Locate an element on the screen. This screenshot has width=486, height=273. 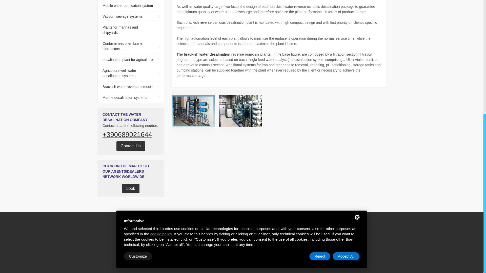
Contact Us is located at coordinates (131, 146).